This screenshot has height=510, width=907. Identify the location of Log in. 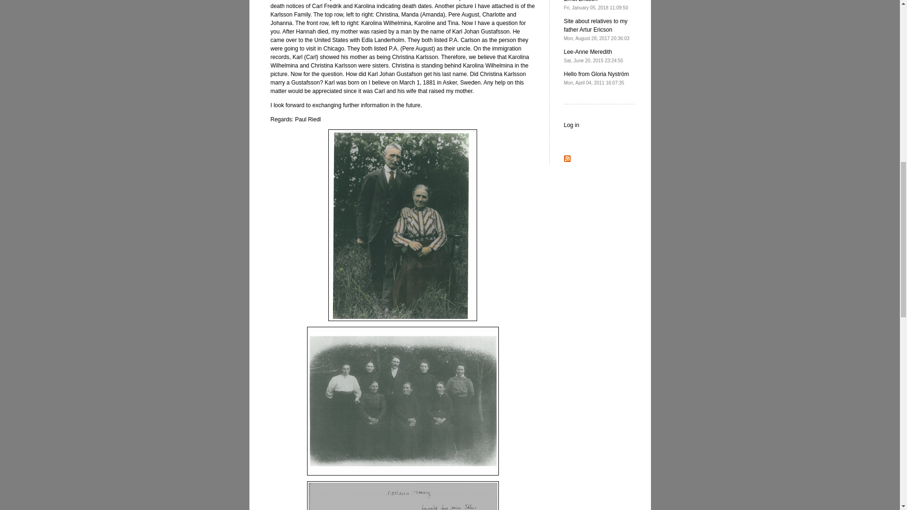
(567, 160).